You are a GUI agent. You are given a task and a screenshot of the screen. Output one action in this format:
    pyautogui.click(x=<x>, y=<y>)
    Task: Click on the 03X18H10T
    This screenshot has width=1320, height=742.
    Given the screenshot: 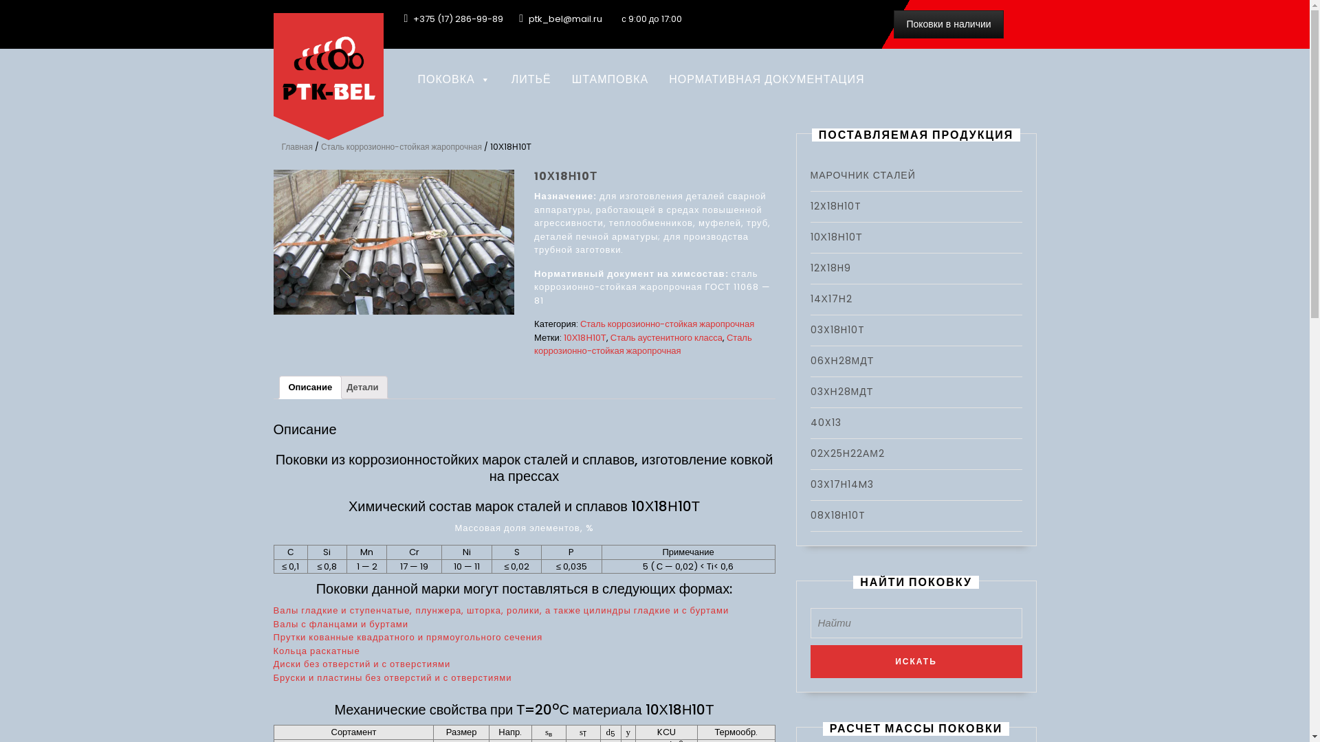 What is the action you would take?
    pyautogui.click(x=837, y=330)
    